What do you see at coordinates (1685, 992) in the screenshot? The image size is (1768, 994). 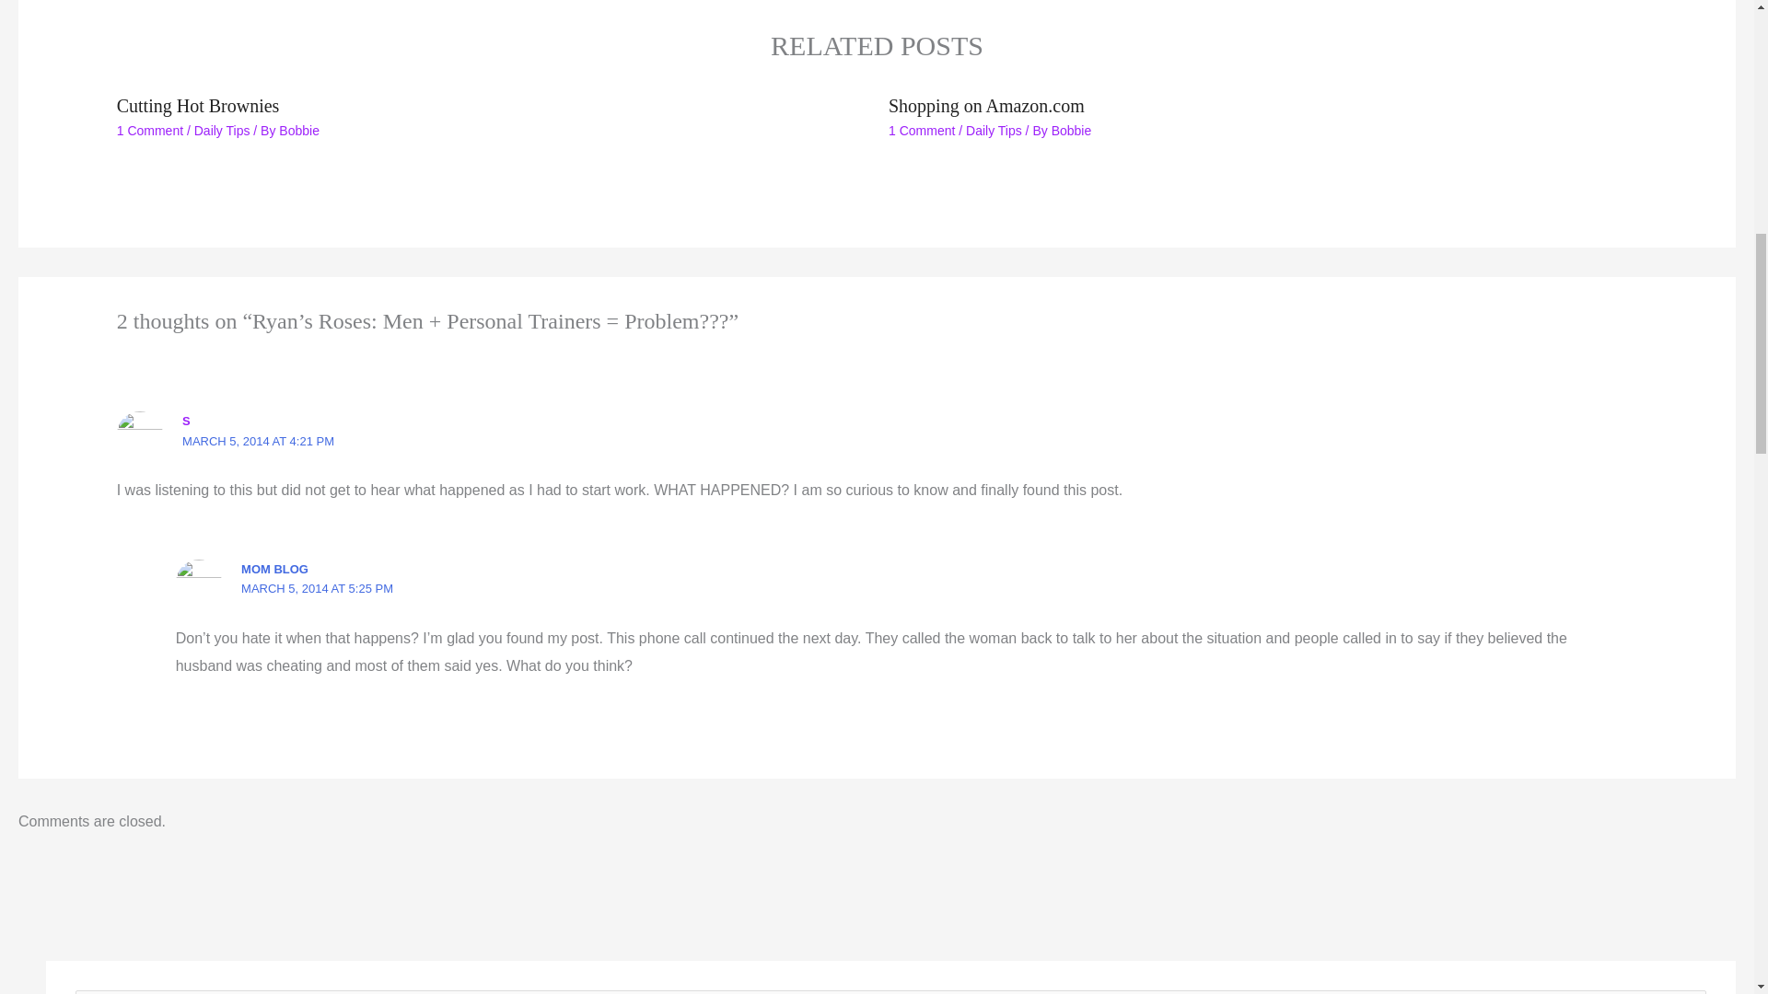 I see `Search` at bounding box center [1685, 992].